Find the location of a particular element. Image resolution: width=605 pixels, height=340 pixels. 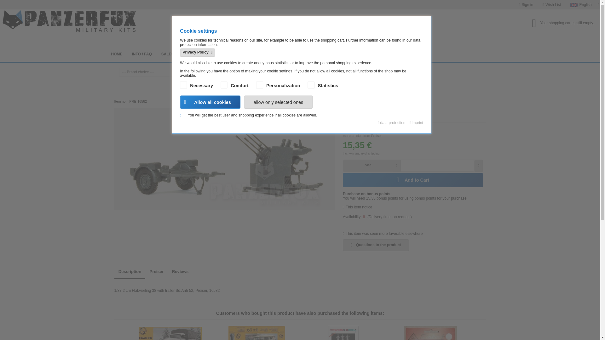

Sign in is located at coordinates (526, 4).